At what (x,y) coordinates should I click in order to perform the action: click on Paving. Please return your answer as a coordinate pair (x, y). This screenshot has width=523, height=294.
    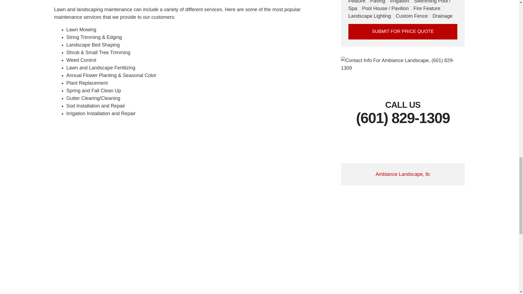
    Looking at the image, I should click on (367, 1).